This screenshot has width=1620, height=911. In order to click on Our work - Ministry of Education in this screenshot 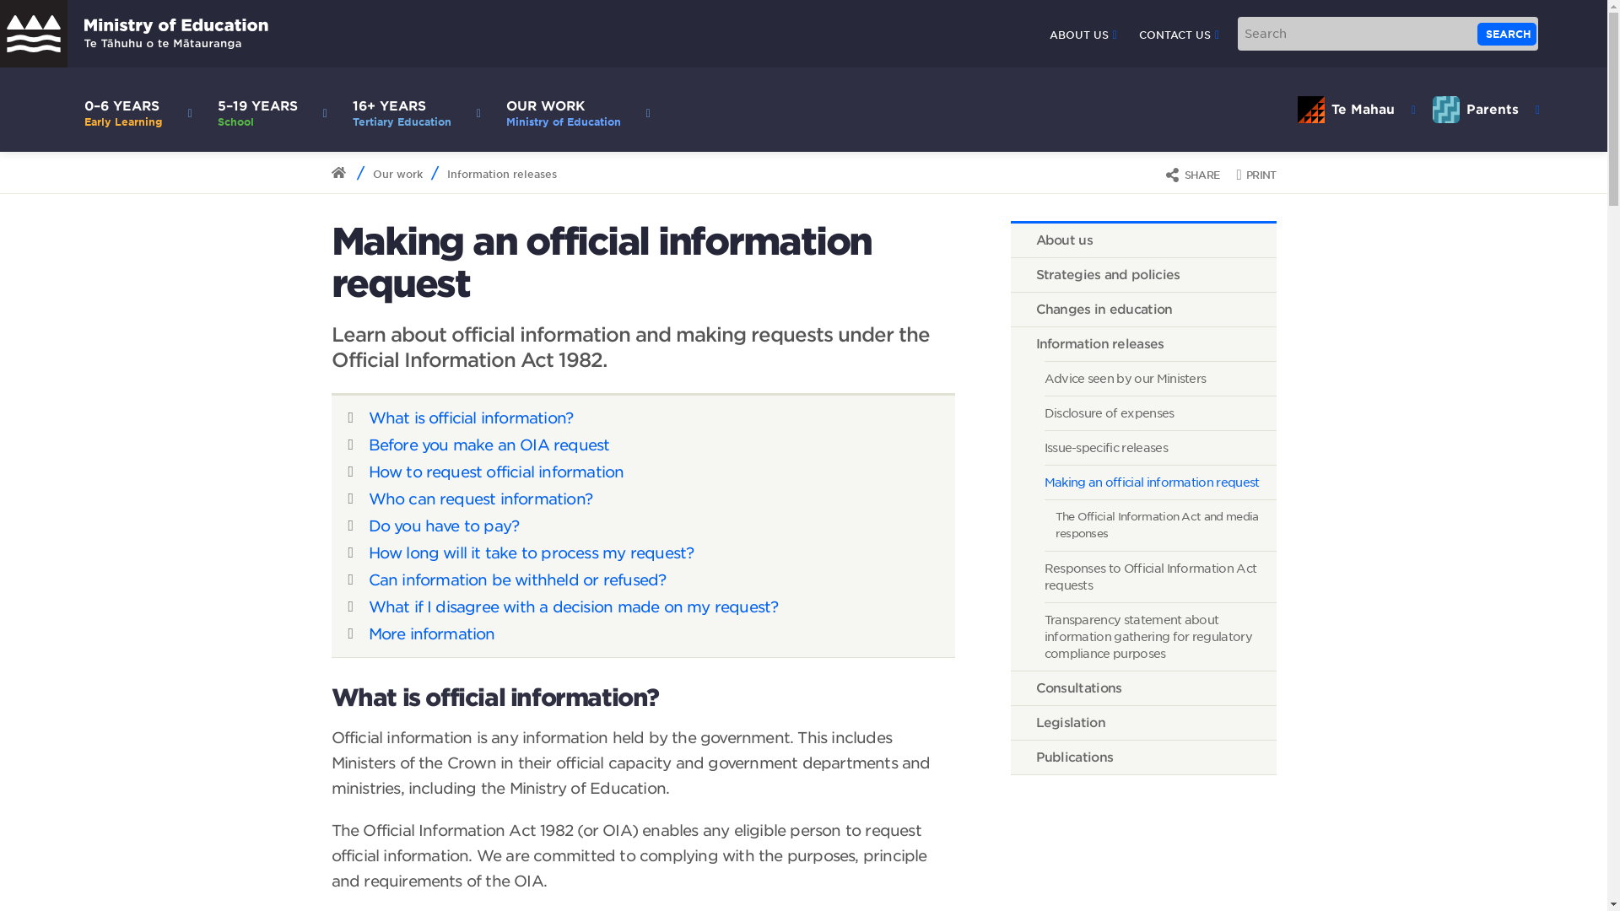, I will do `click(1255, 174)`.